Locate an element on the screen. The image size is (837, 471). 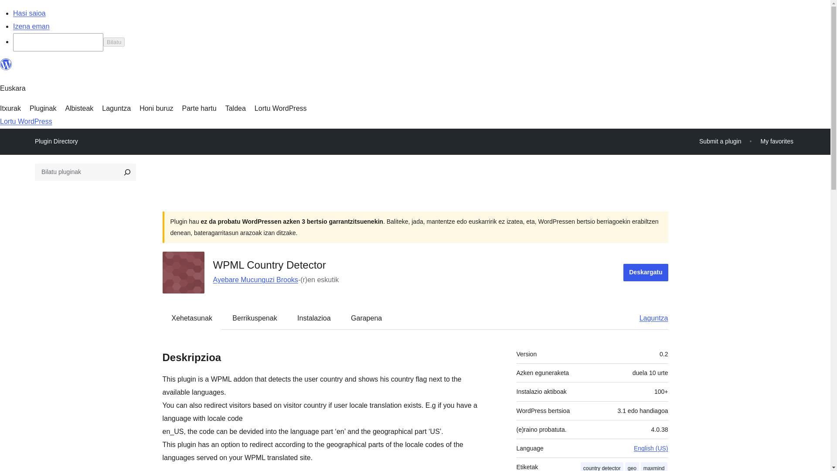
country detector is located at coordinates (602, 467).